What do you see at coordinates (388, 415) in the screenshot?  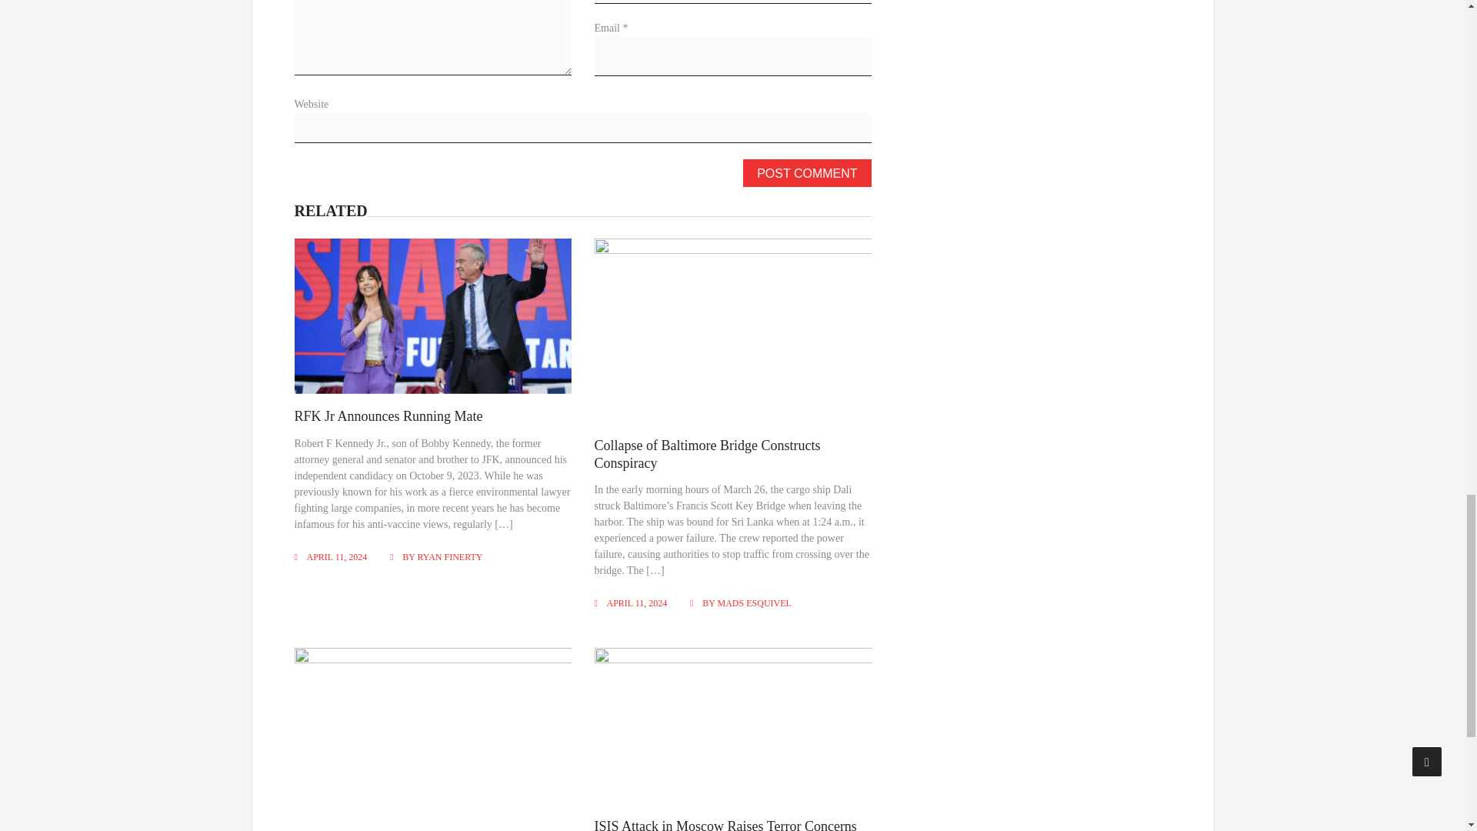 I see `RFK Jr Announces Running Mate` at bounding box center [388, 415].